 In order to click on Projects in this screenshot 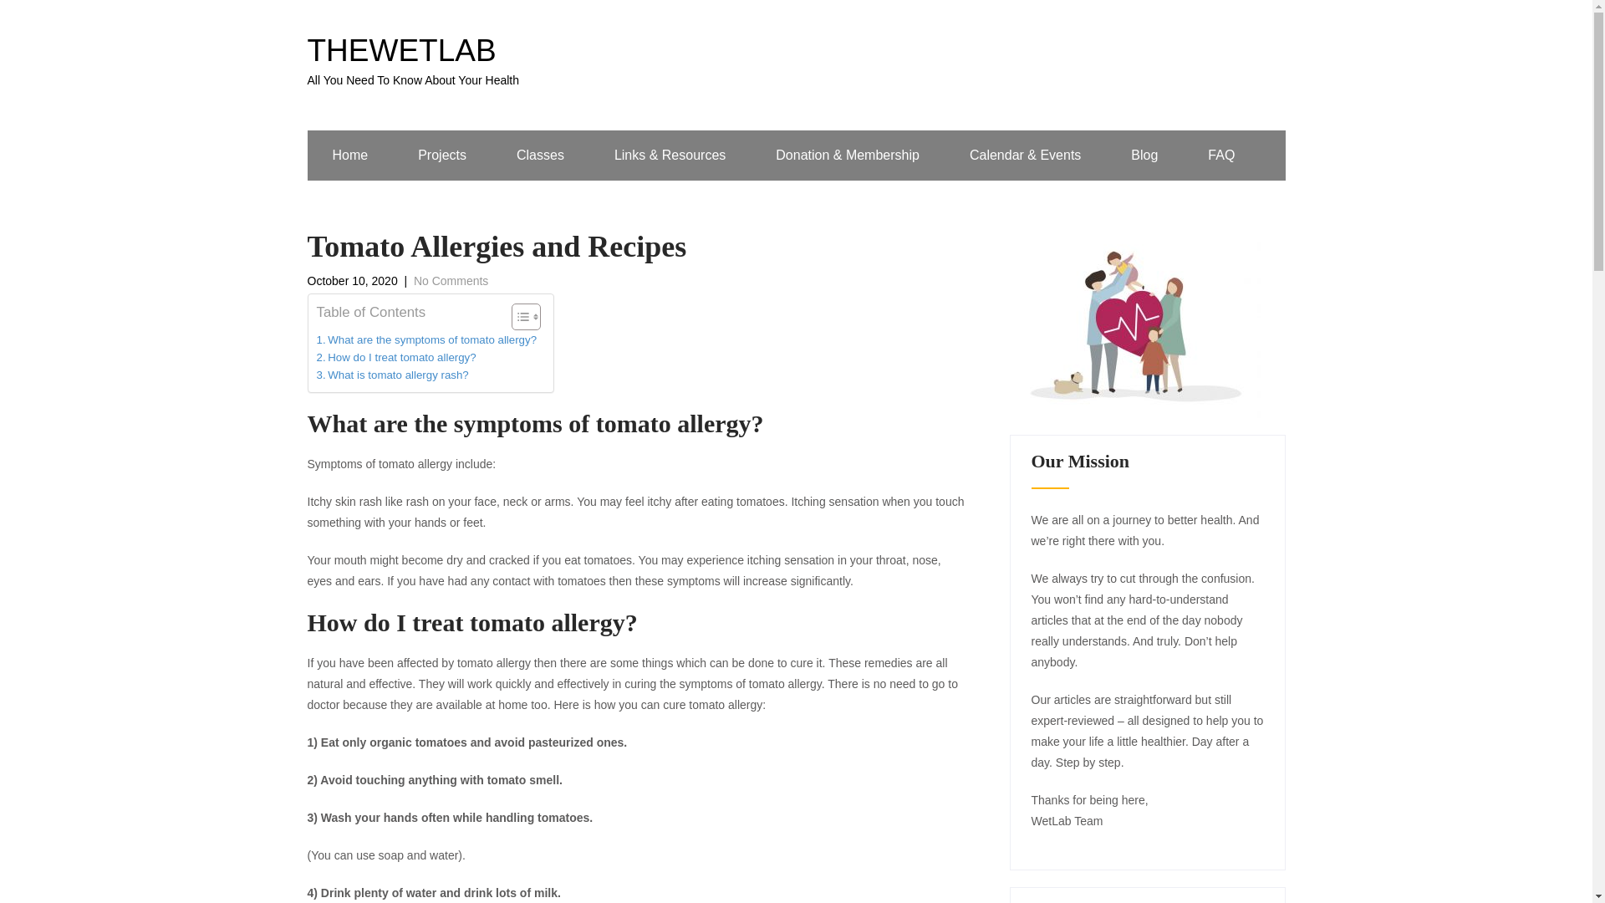, I will do `click(441, 156)`.